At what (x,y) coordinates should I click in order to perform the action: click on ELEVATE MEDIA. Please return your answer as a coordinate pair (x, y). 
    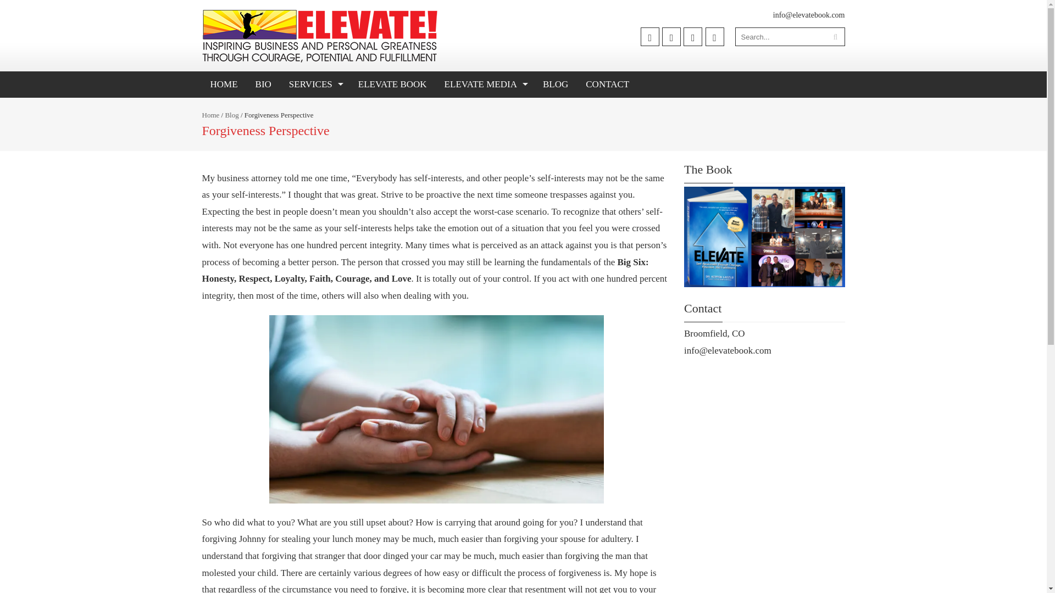
    Looking at the image, I should click on (485, 85).